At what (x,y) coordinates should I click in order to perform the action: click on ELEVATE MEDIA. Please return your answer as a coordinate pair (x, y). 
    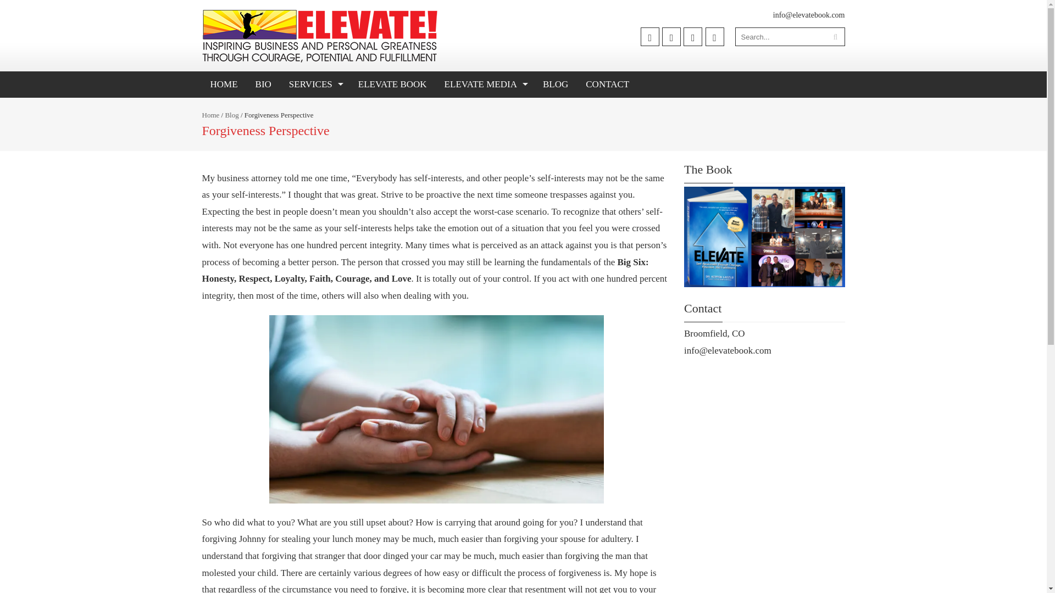
    Looking at the image, I should click on (485, 85).